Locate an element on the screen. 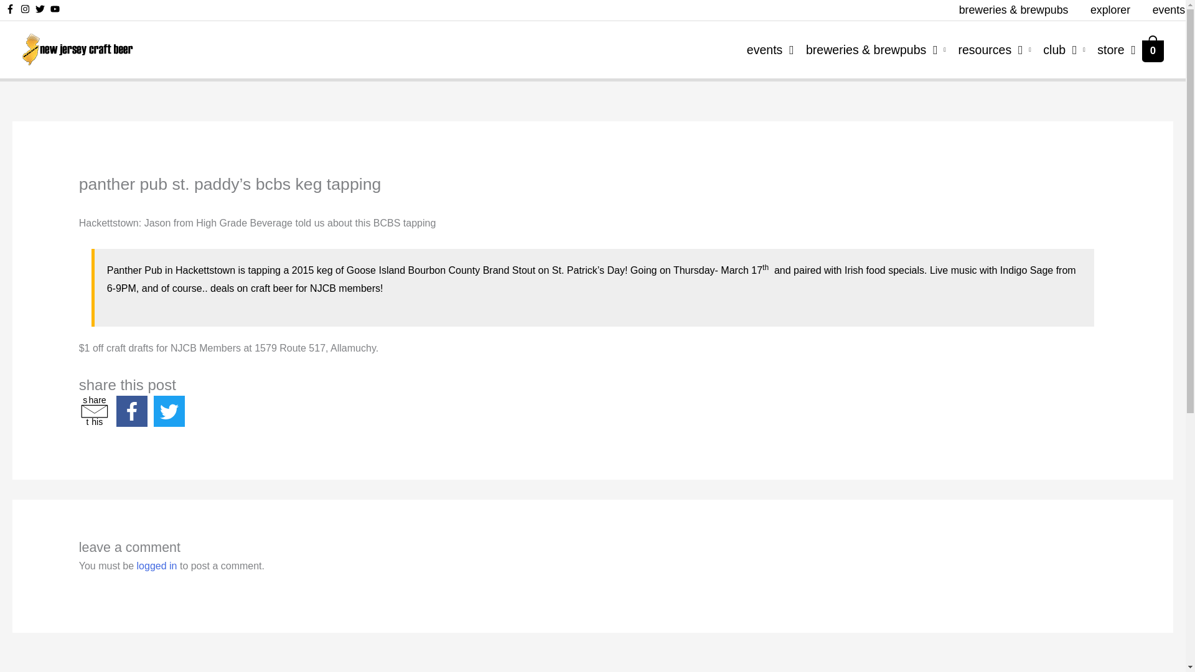 The width and height of the screenshot is (1195, 672). New Jersey Breweries and Brewpubs is located at coordinates (1110, 49).